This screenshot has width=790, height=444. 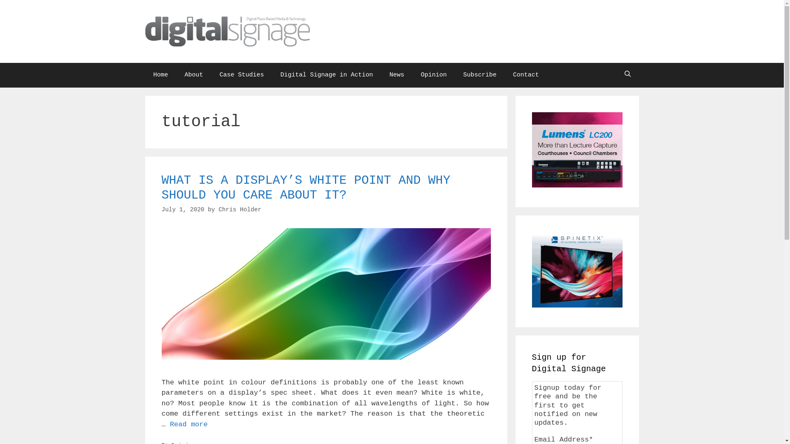 What do you see at coordinates (188, 424) in the screenshot?
I see `Read more` at bounding box center [188, 424].